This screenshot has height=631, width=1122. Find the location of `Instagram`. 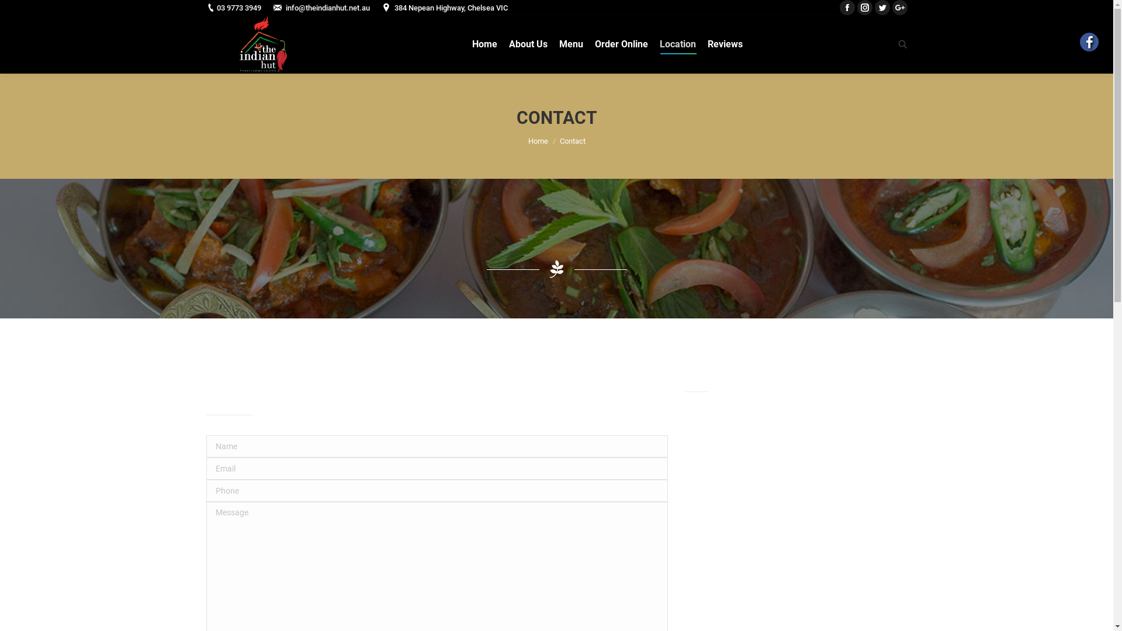

Instagram is located at coordinates (864, 8).